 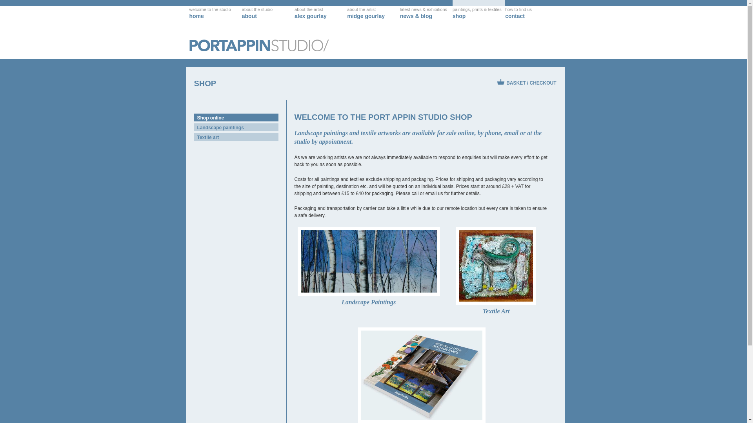 I want to click on contact, so click(x=531, y=12).